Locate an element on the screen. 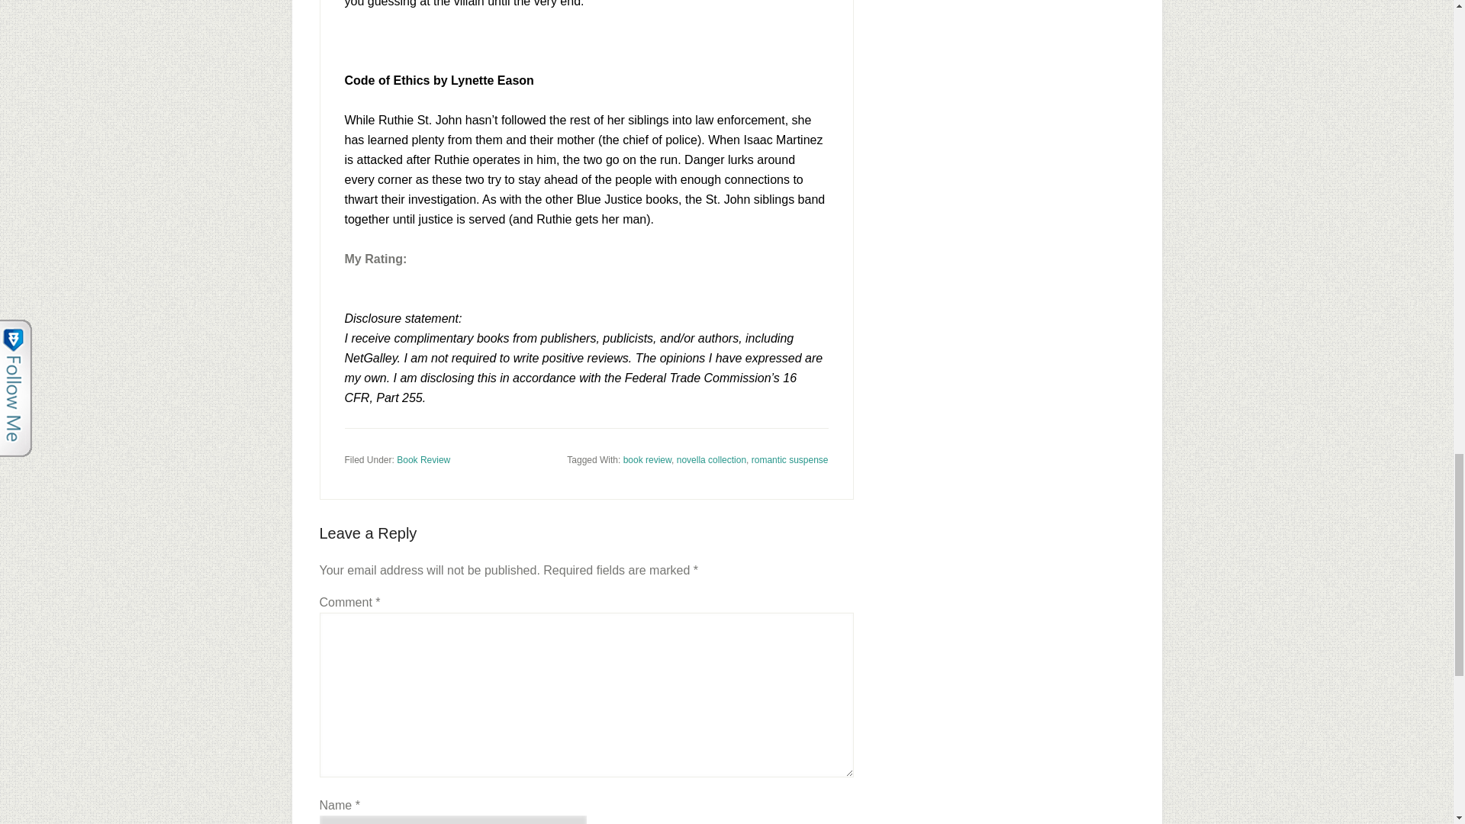  Book Review is located at coordinates (423, 460).